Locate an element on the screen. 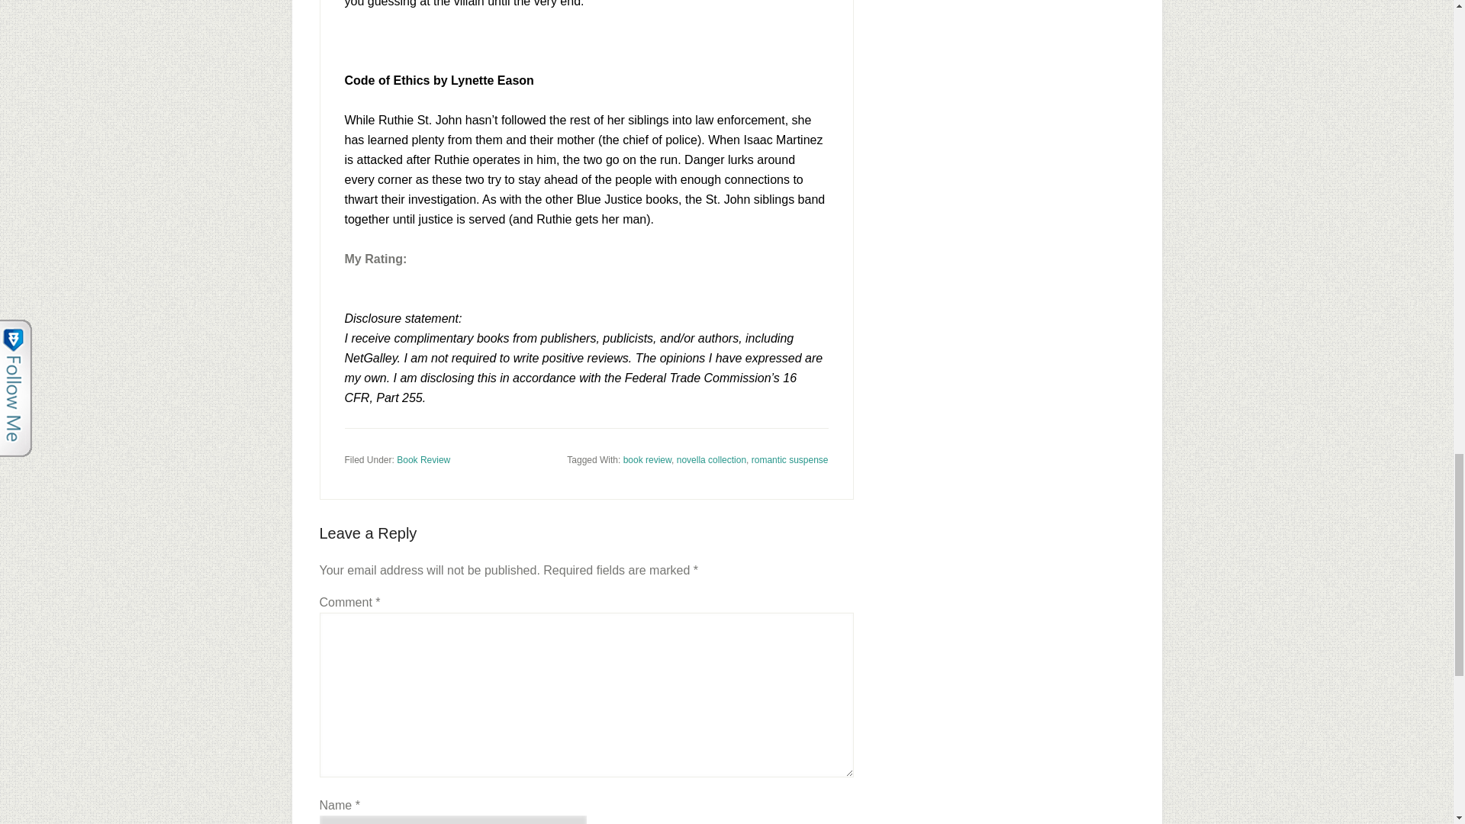  Book Review is located at coordinates (423, 460).